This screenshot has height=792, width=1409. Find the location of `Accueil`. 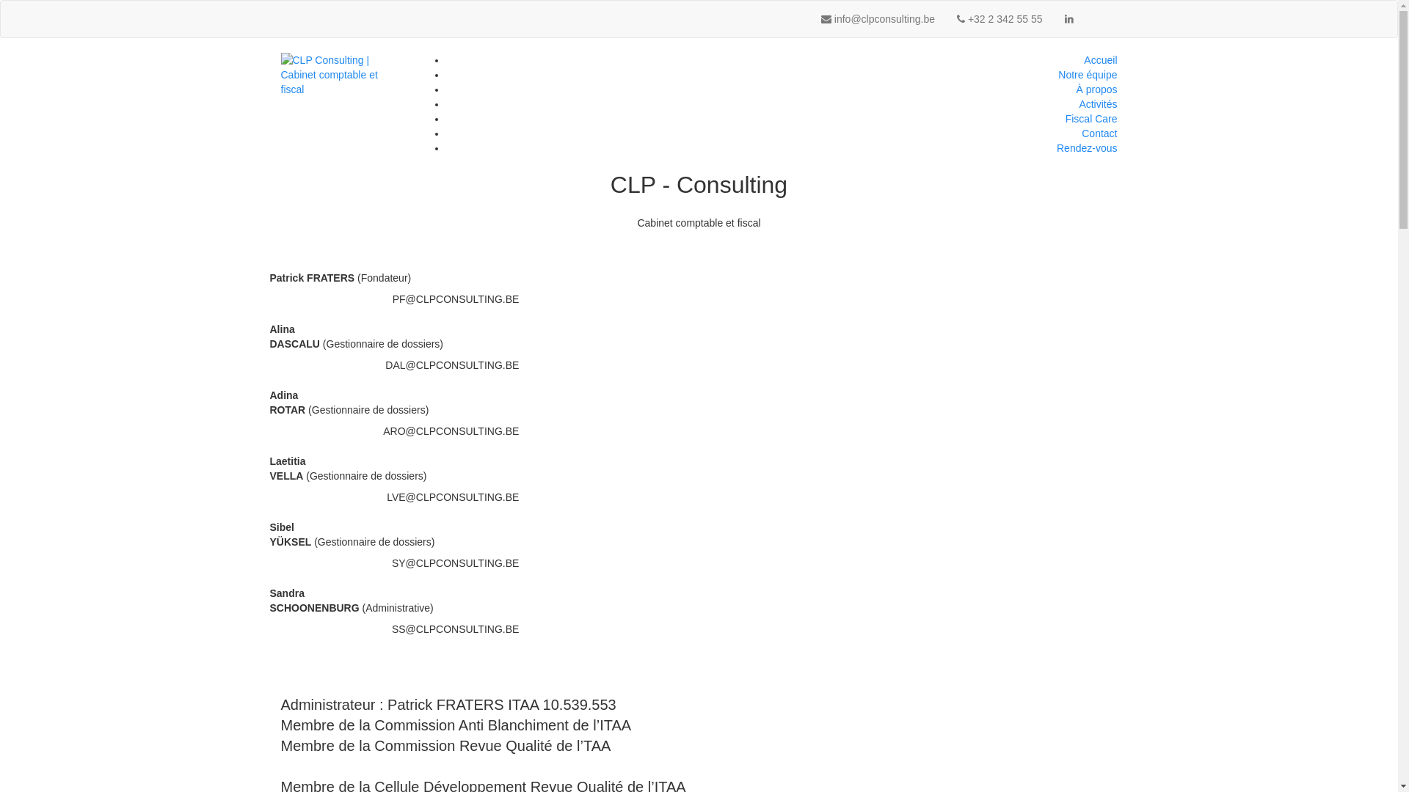

Accueil is located at coordinates (1101, 60).